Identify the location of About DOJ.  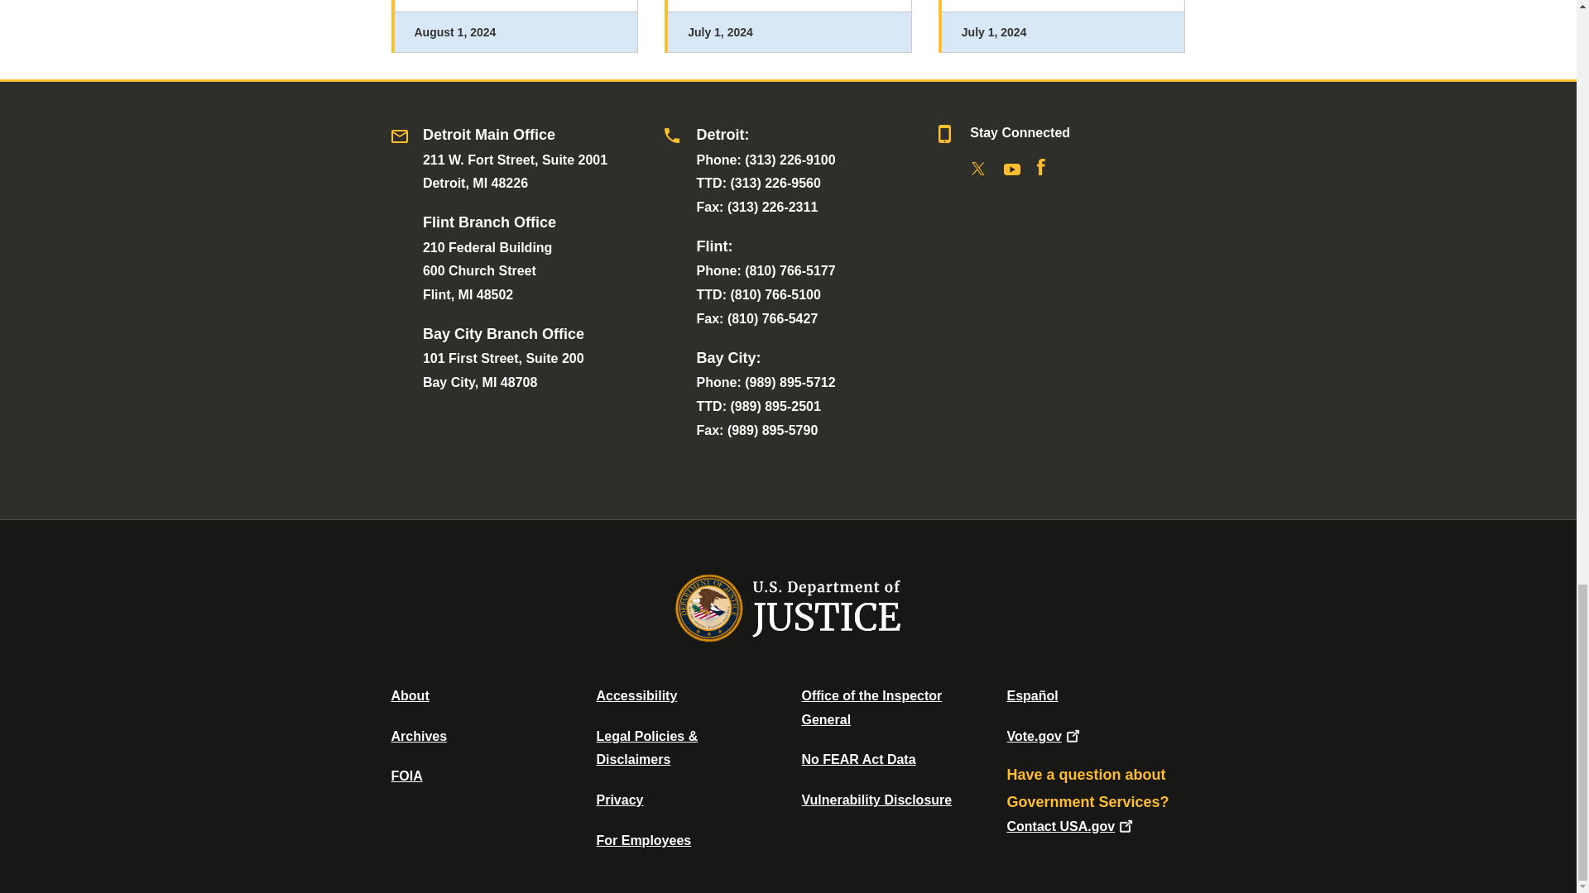
(410, 695).